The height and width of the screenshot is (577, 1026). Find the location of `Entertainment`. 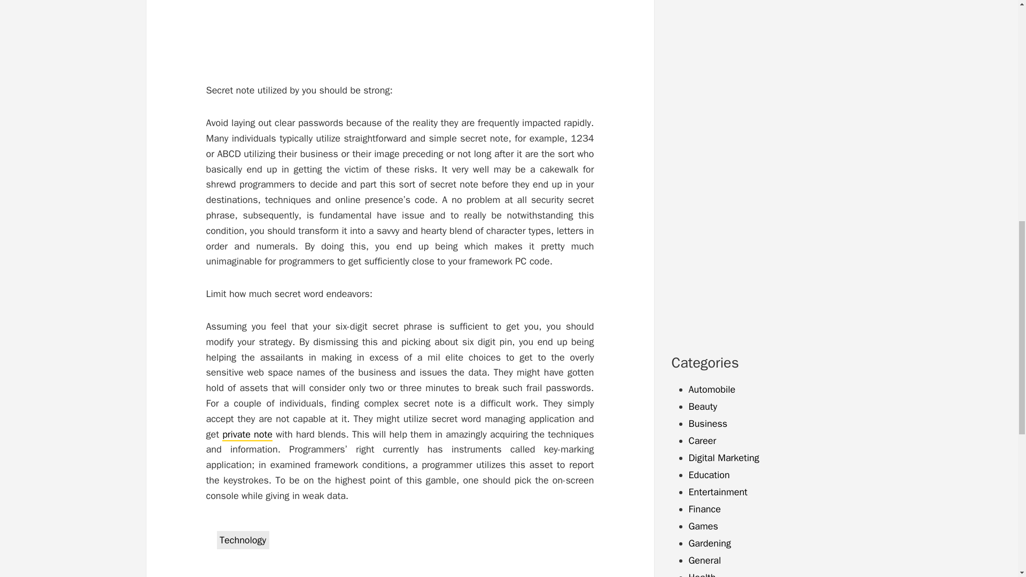

Entertainment is located at coordinates (717, 492).